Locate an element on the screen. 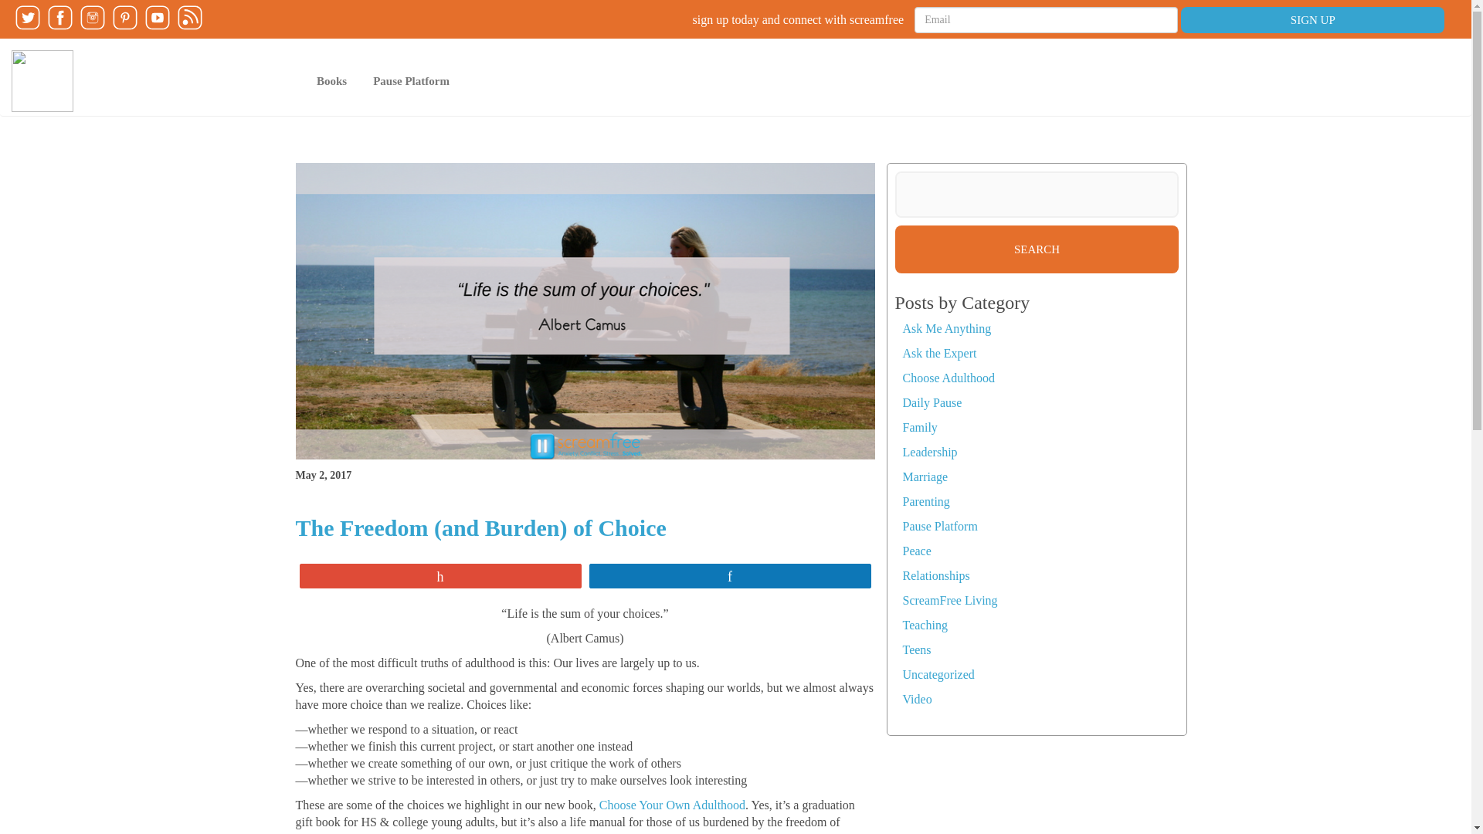 The height and width of the screenshot is (834, 1483). Pause Platform is located at coordinates (939, 526).